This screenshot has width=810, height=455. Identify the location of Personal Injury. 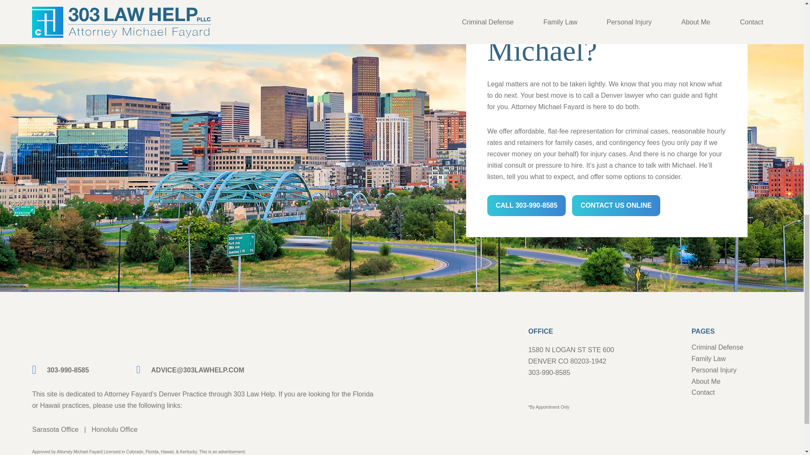
(714, 370).